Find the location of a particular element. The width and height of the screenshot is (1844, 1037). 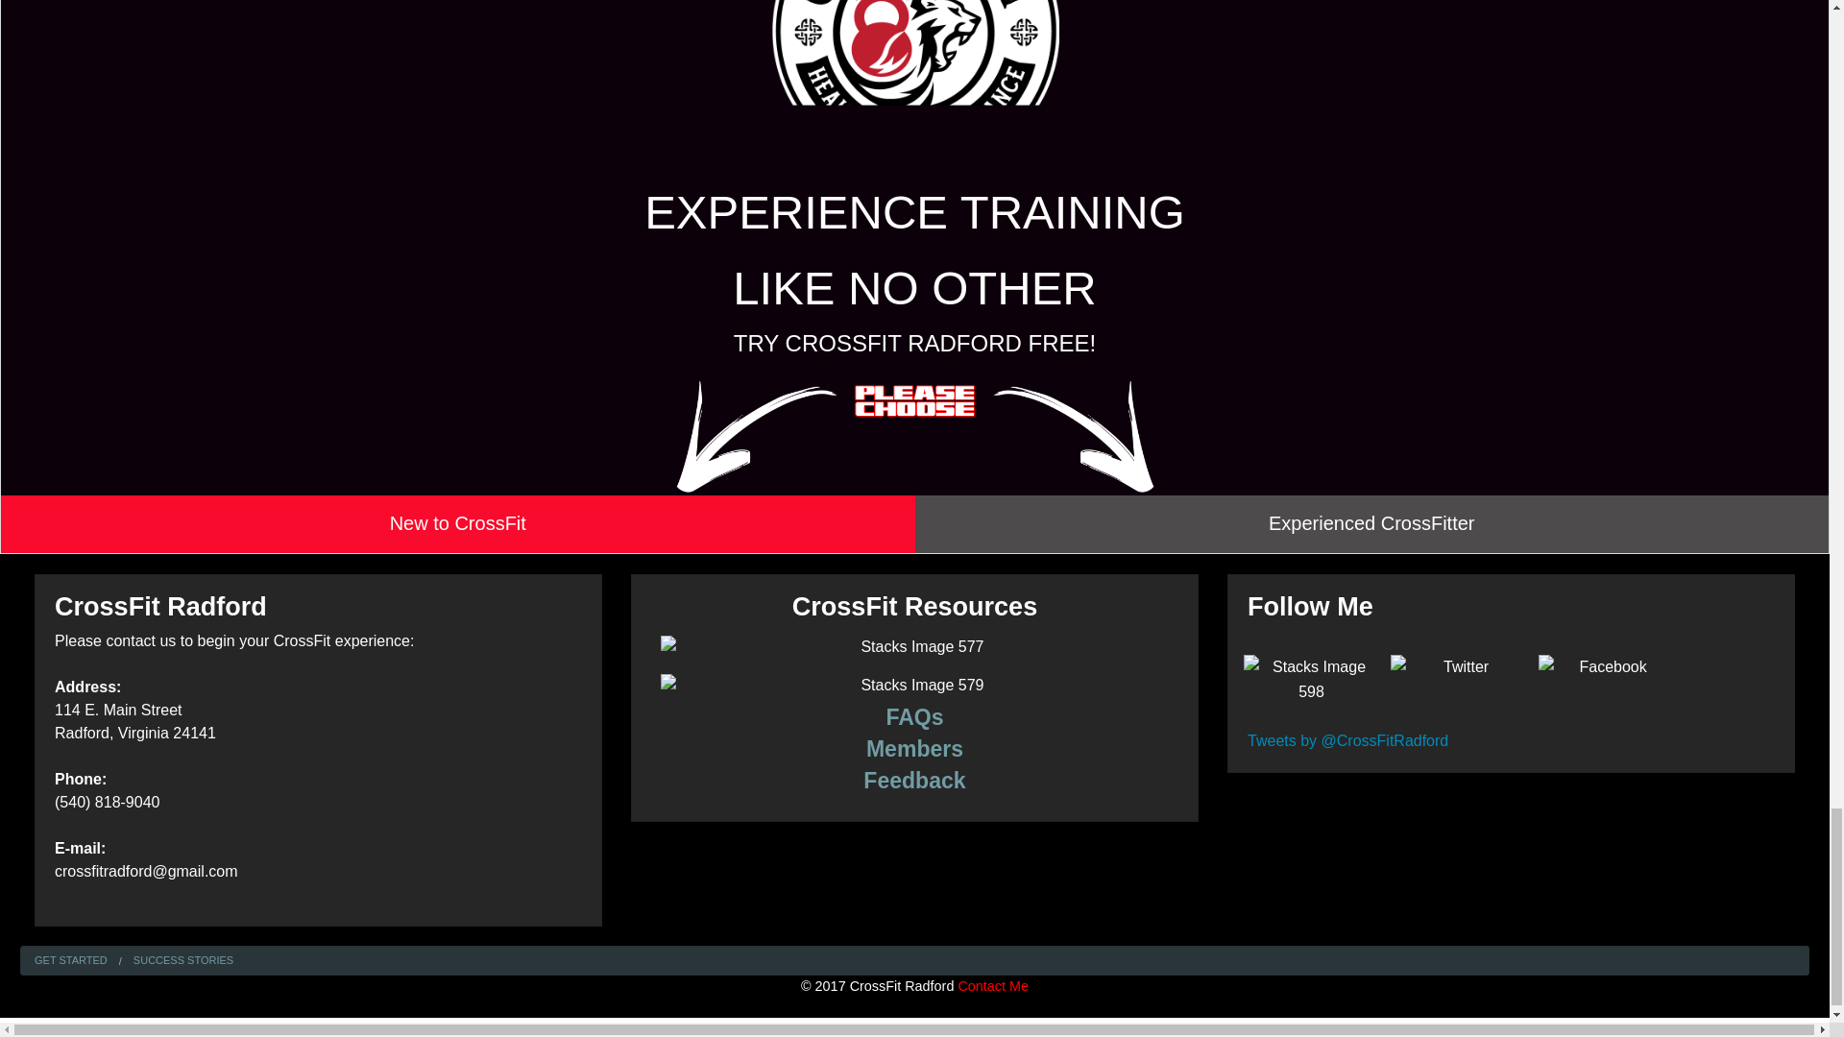

Experienced CrossFitter is located at coordinates (1371, 524).